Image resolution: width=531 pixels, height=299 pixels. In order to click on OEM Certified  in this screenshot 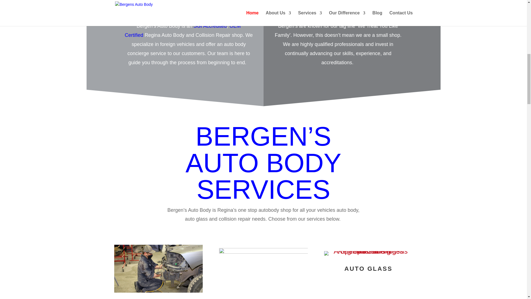, I will do `click(183, 30)`.